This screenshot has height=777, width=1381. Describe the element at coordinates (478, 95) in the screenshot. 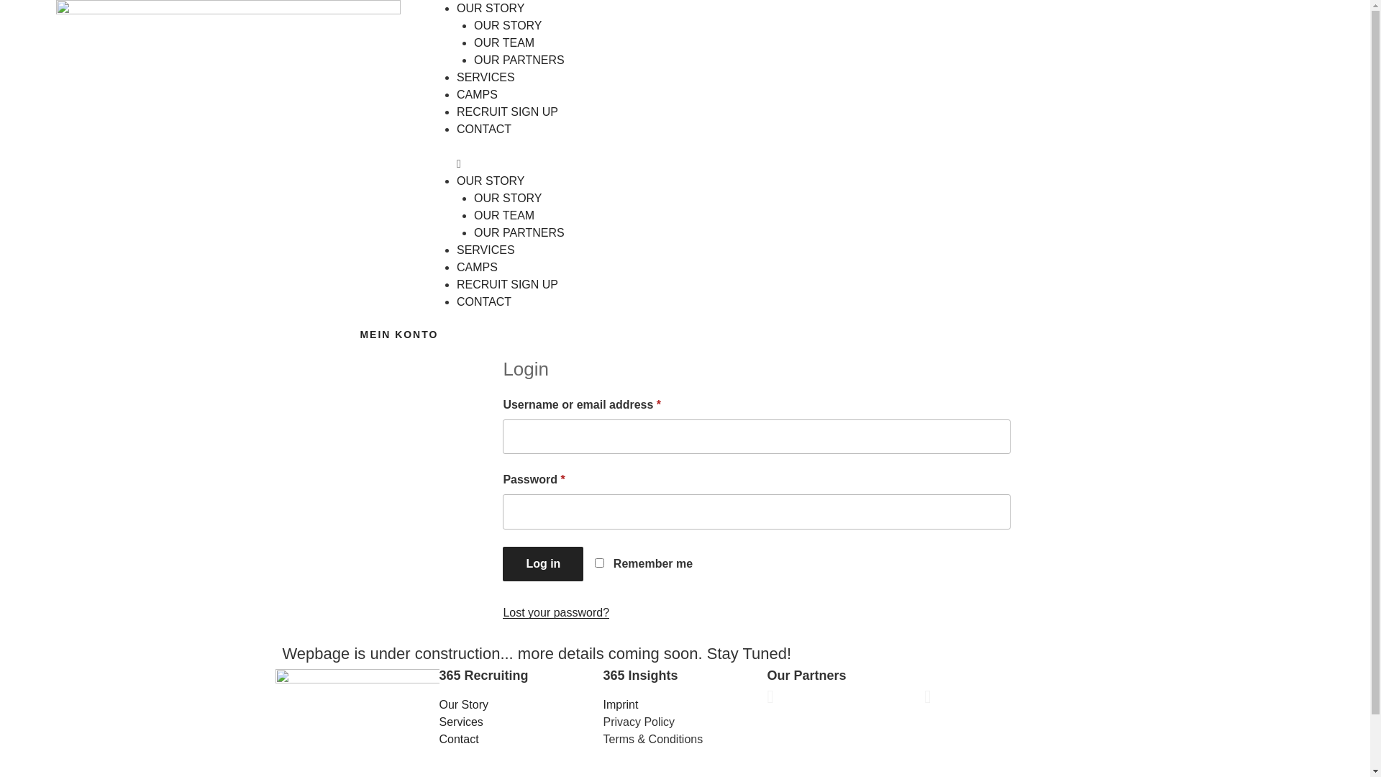

I see `CAMPS` at that location.